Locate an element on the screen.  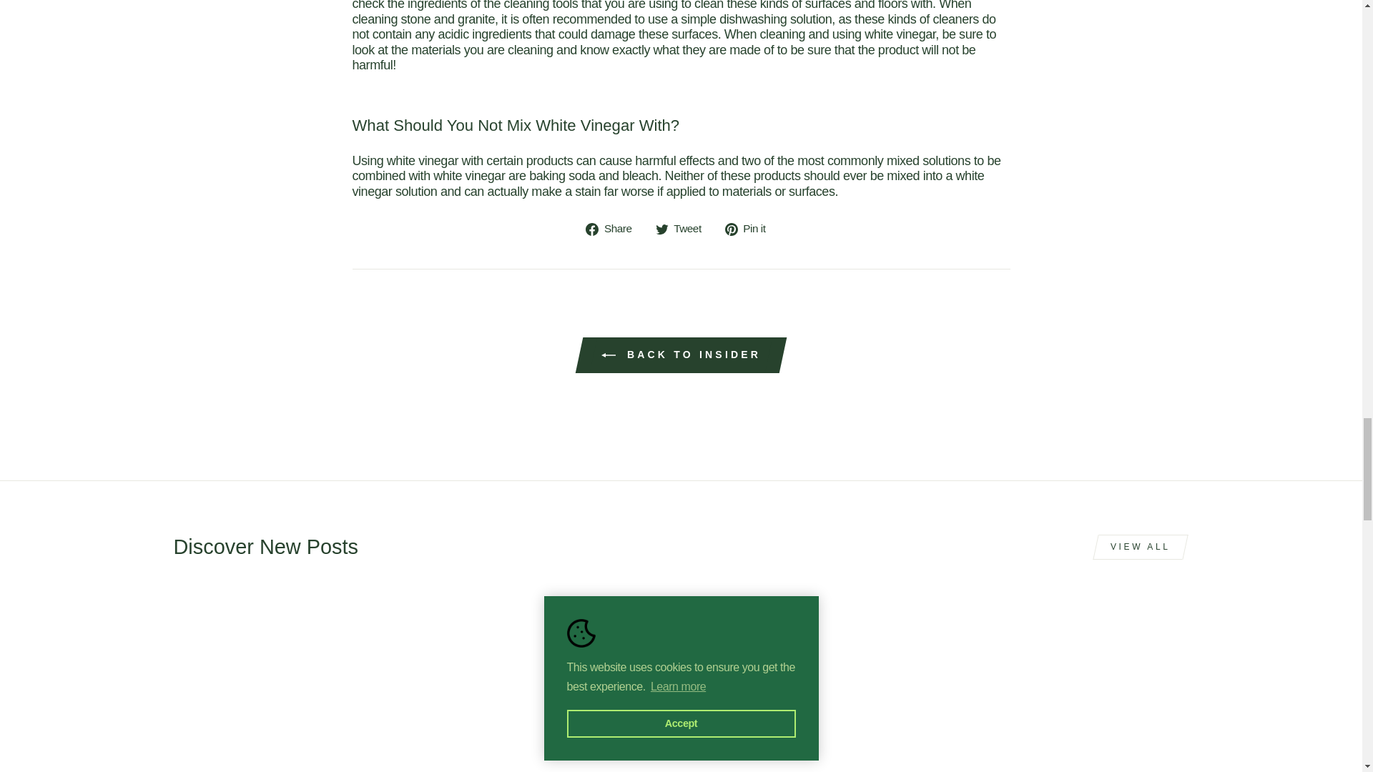
Pin on Pinterest is located at coordinates (751, 228).